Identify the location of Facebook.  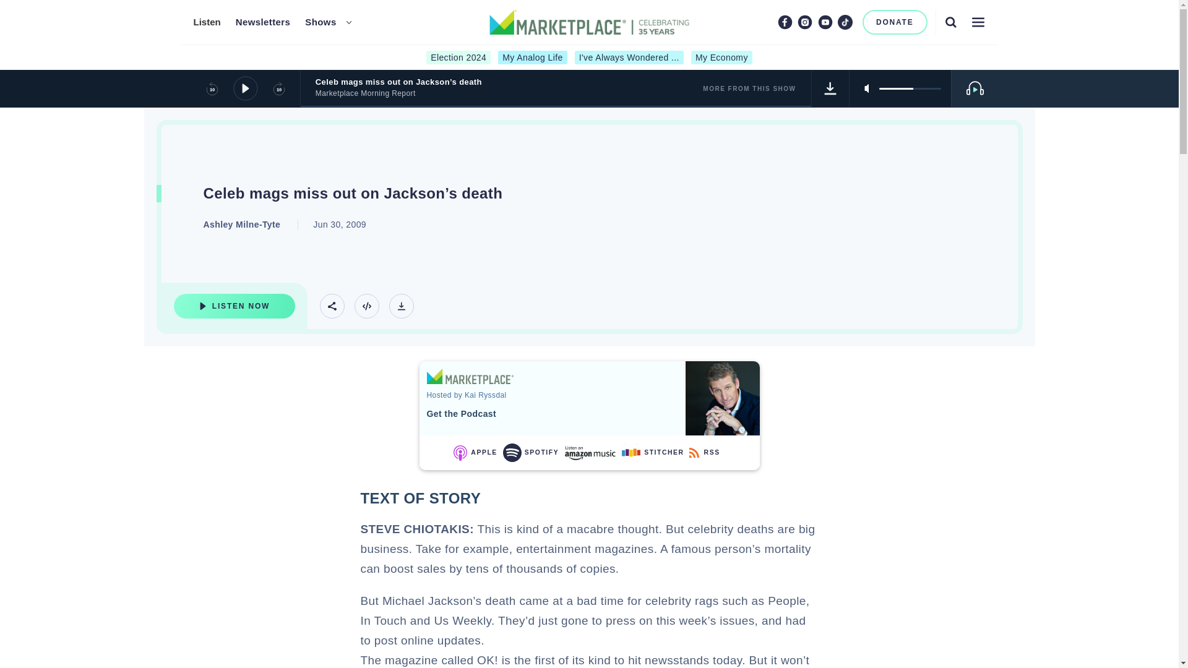
(785, 22).